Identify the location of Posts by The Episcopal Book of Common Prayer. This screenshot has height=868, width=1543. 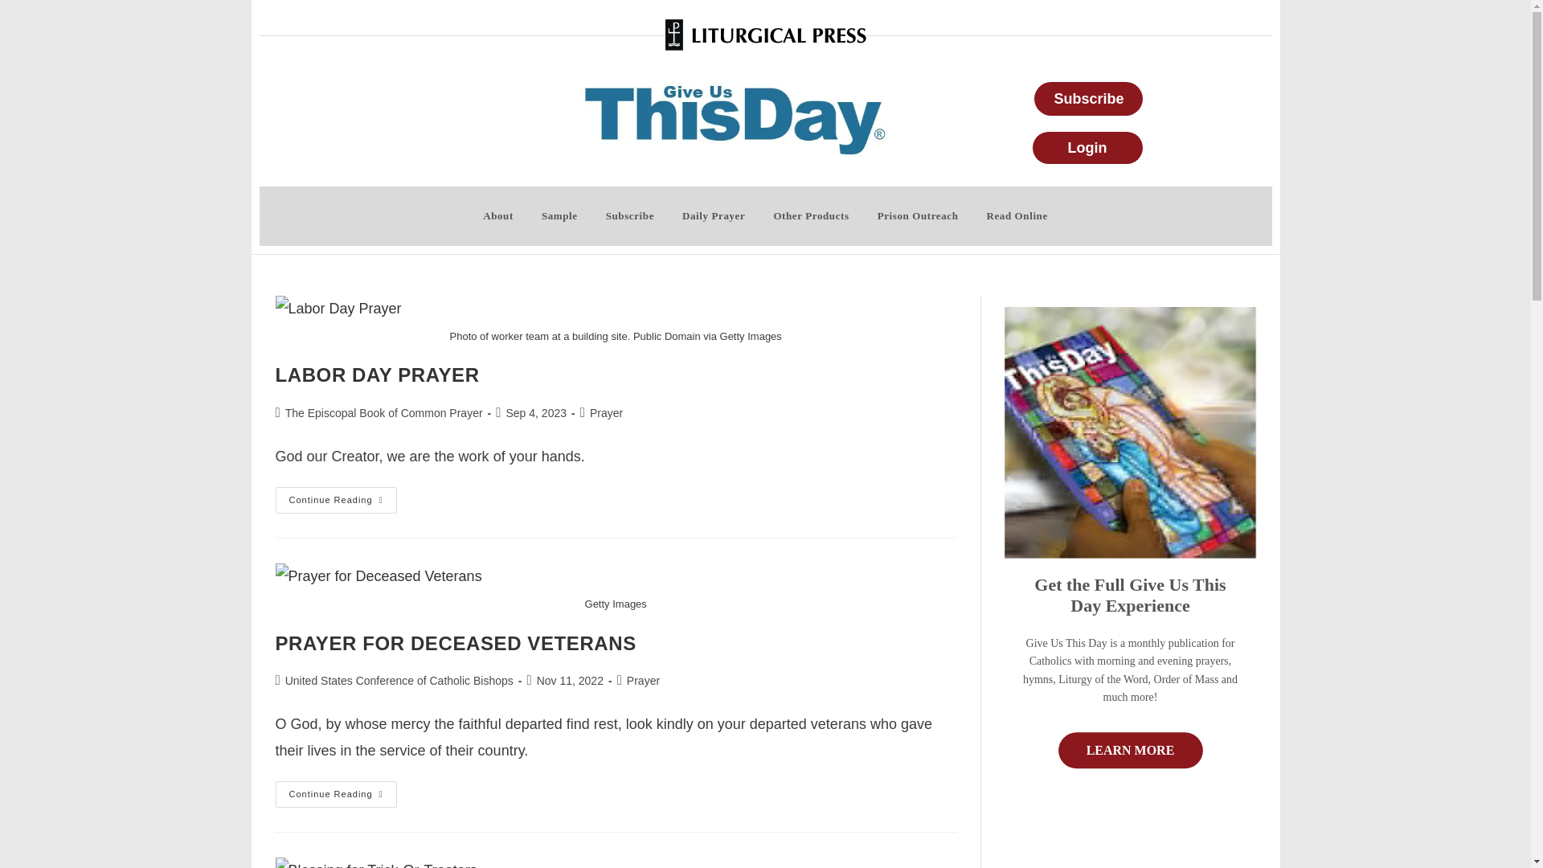
(384, 413).